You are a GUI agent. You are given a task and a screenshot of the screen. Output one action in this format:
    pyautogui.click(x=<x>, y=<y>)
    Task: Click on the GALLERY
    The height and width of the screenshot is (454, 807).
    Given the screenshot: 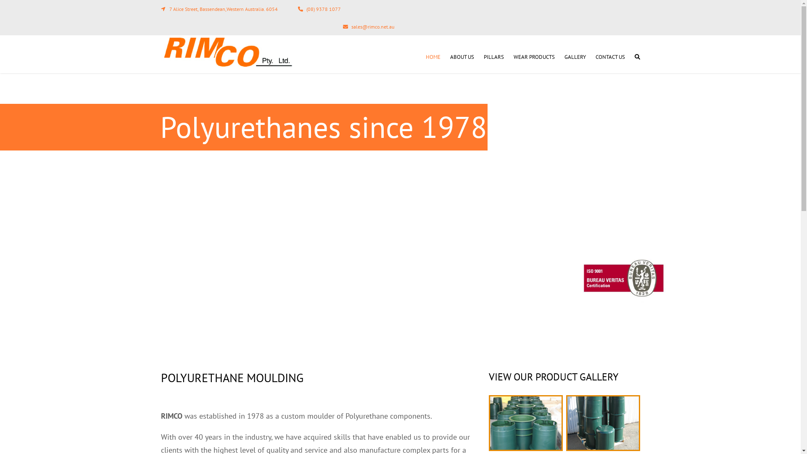 What is the action you would take?
    pyautogui.click(x=575, y=57)
    